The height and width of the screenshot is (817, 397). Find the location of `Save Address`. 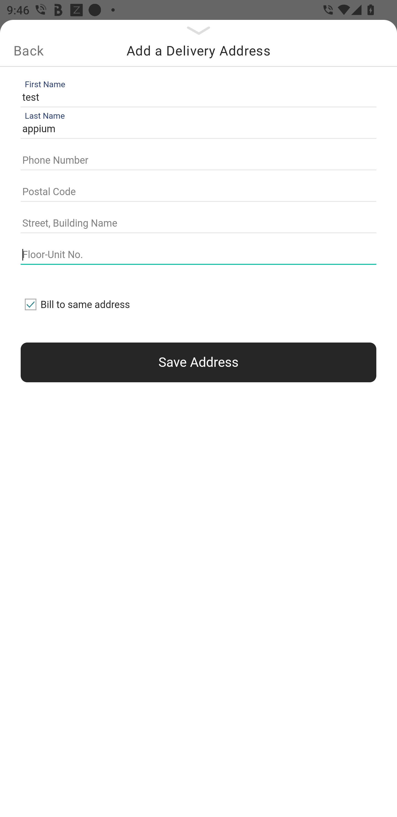

Save Address is located at coordinates (198, 362).